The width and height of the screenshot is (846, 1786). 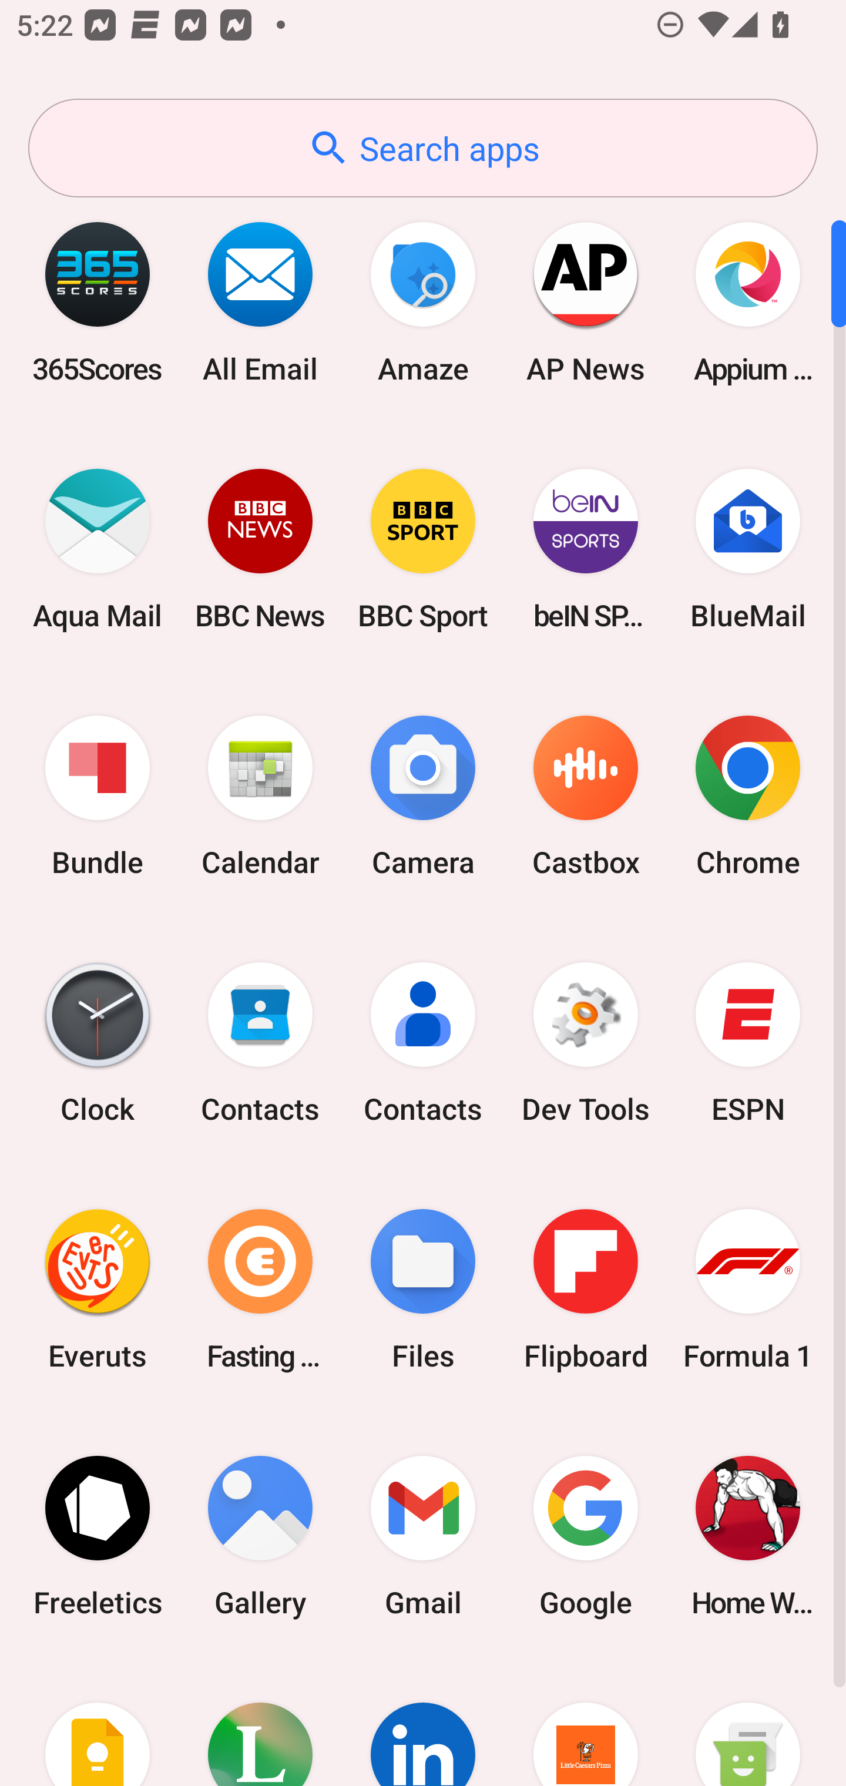 I want to click on ESPN, so click(x=748, y=1043).